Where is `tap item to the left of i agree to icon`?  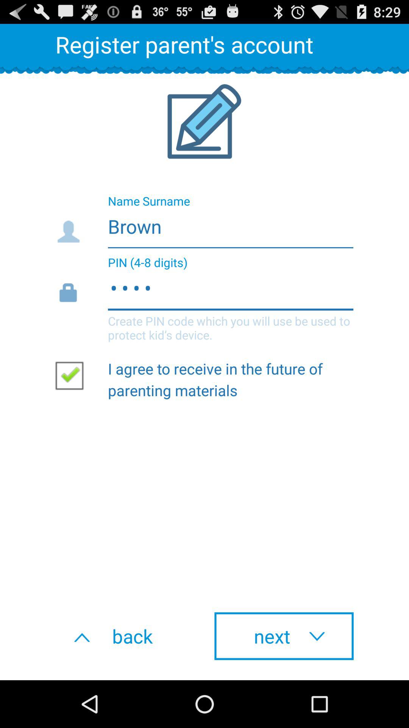 tap item to the left of i agree to icon is located at coordinates (72, 375).